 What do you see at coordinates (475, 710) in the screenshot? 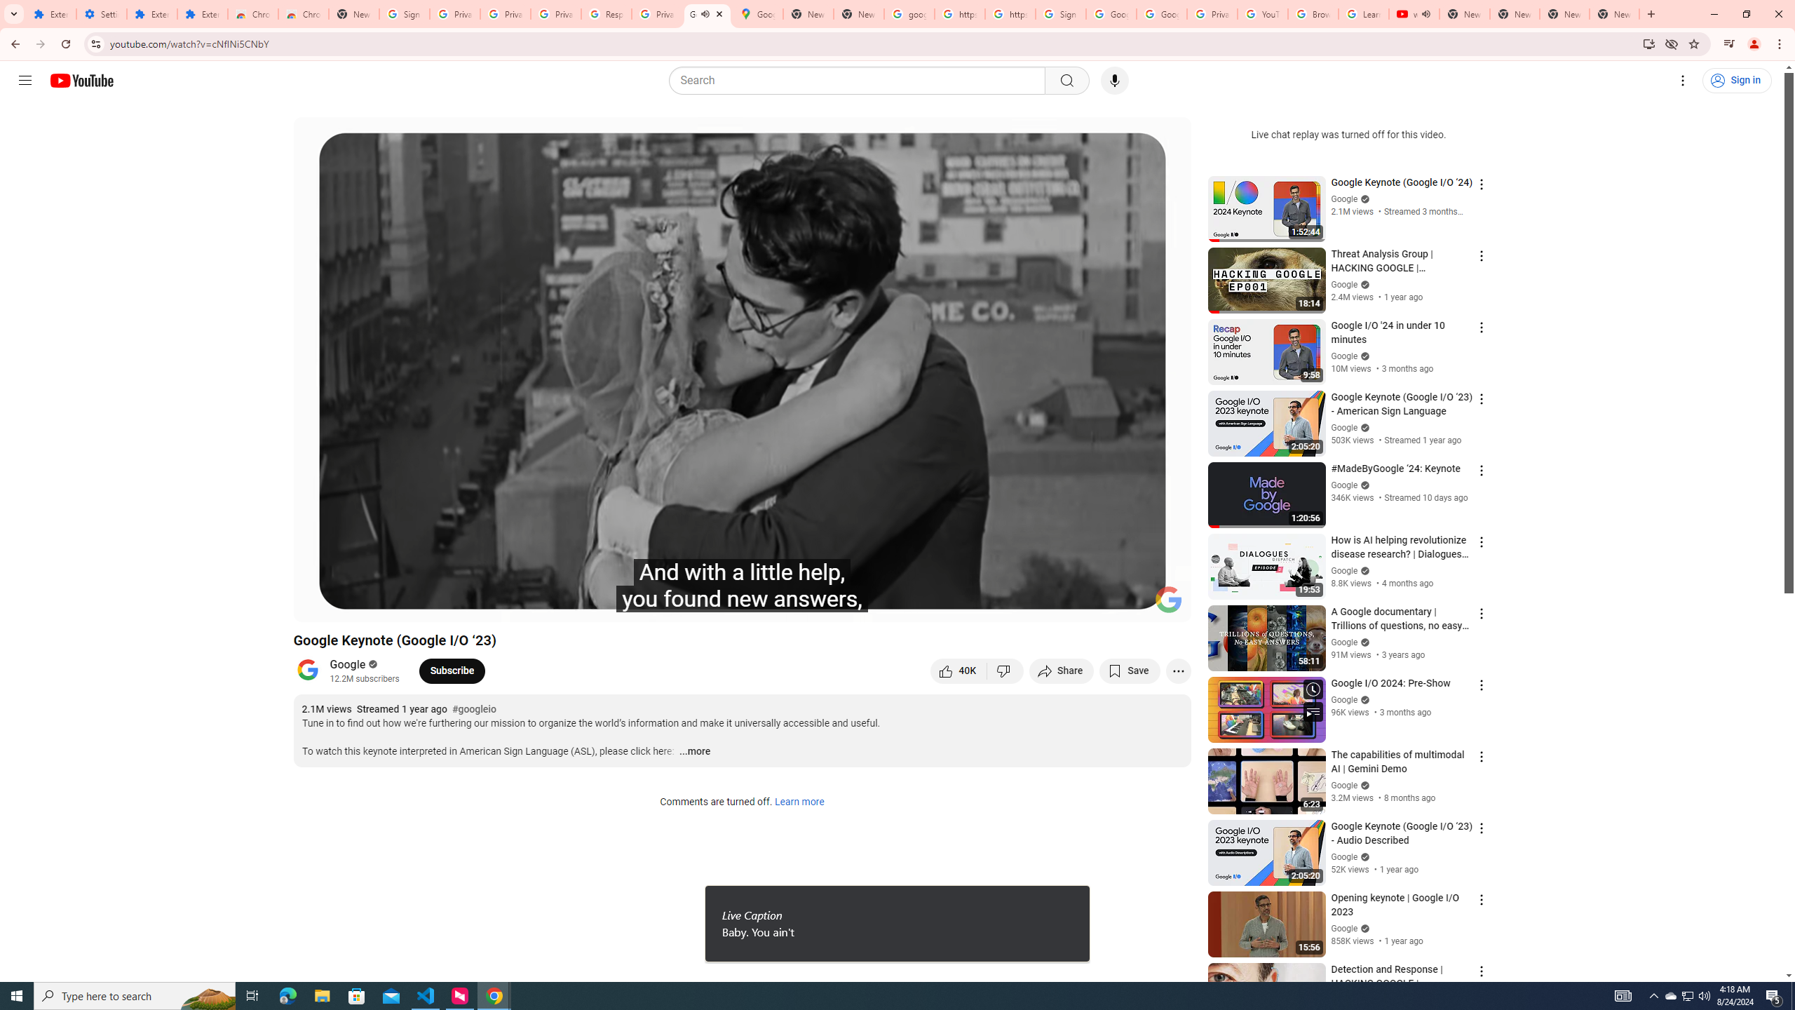
I see `#googleio` at bounding box center [475, 710].